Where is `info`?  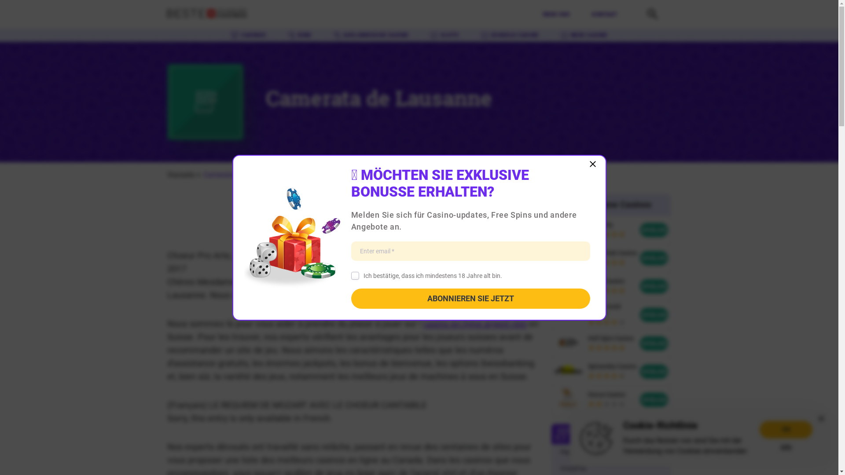 info is located at coordinates (786, 447).